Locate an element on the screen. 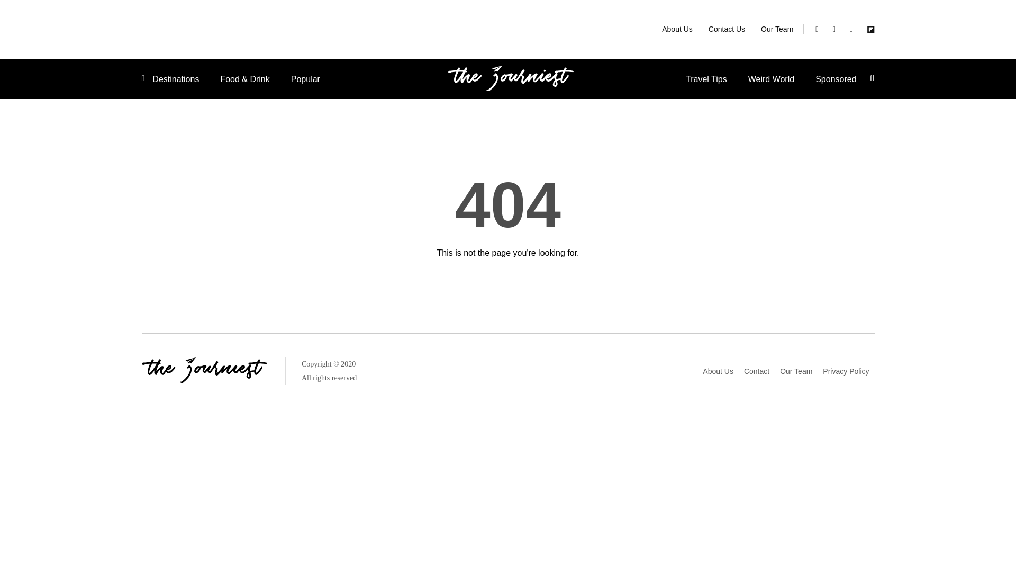 The width and height of the screenshot is (1016, 572). Contact Us is located at coordinates (727, 29).